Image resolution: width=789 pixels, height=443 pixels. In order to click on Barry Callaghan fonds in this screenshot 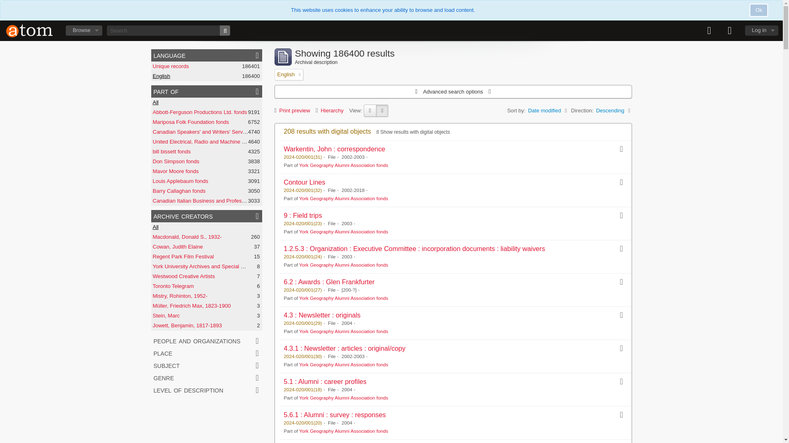, I will do `click(179, 191)`.